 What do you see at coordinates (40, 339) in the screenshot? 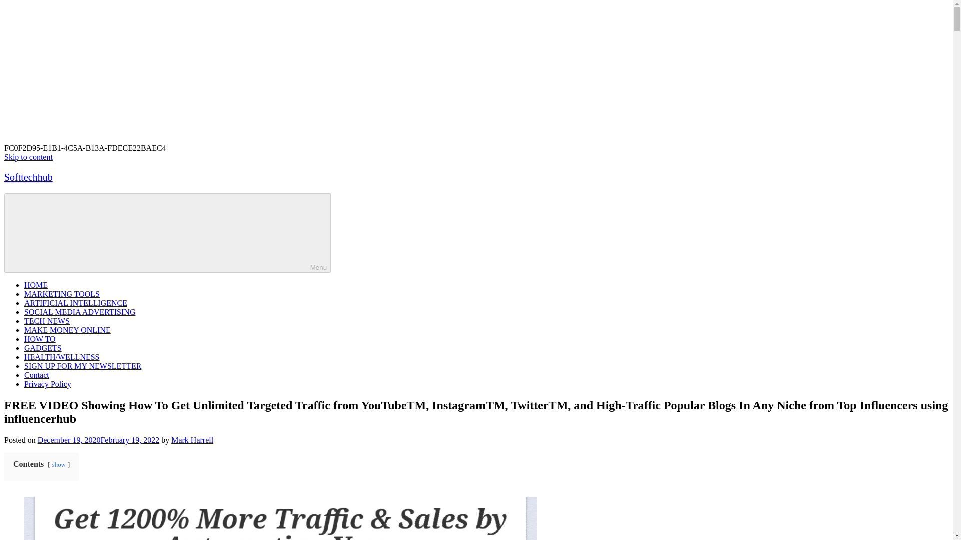
I see `HOW TO` at bounding box center [40, 339].